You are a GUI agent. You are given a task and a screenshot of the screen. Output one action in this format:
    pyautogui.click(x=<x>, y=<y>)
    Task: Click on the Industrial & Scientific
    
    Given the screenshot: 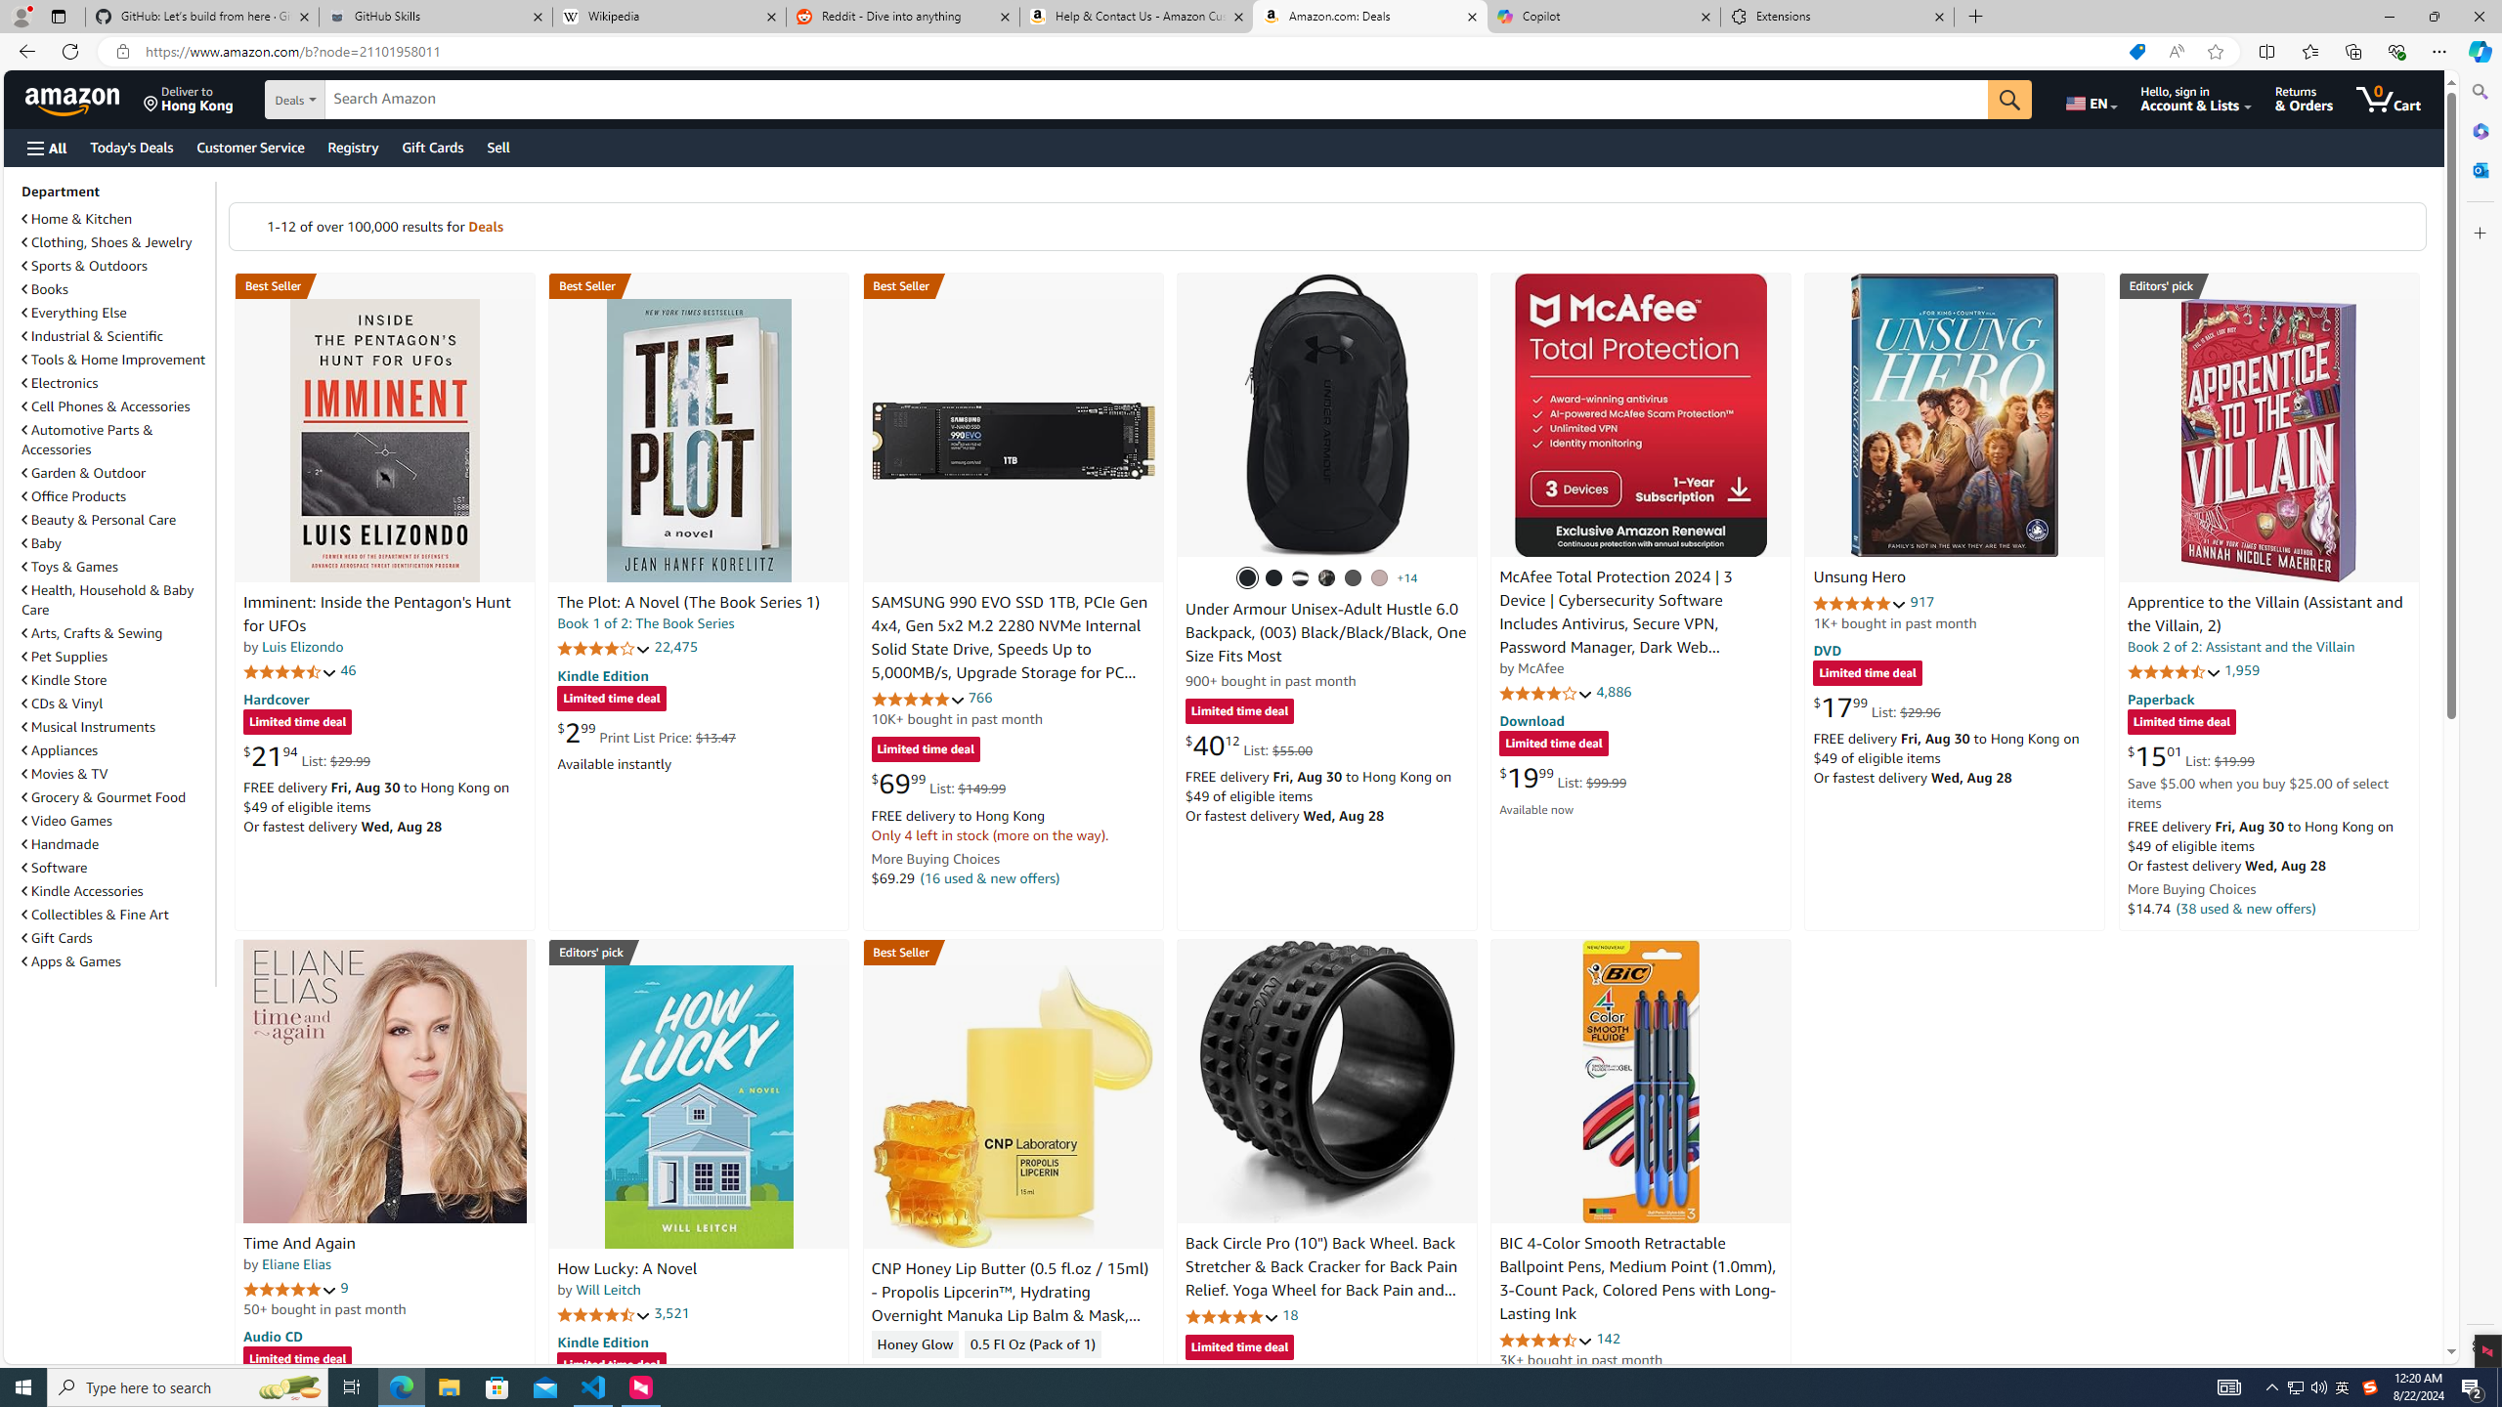 What is the action you would take?
    pyautogui.click(x=94, y=336)
    